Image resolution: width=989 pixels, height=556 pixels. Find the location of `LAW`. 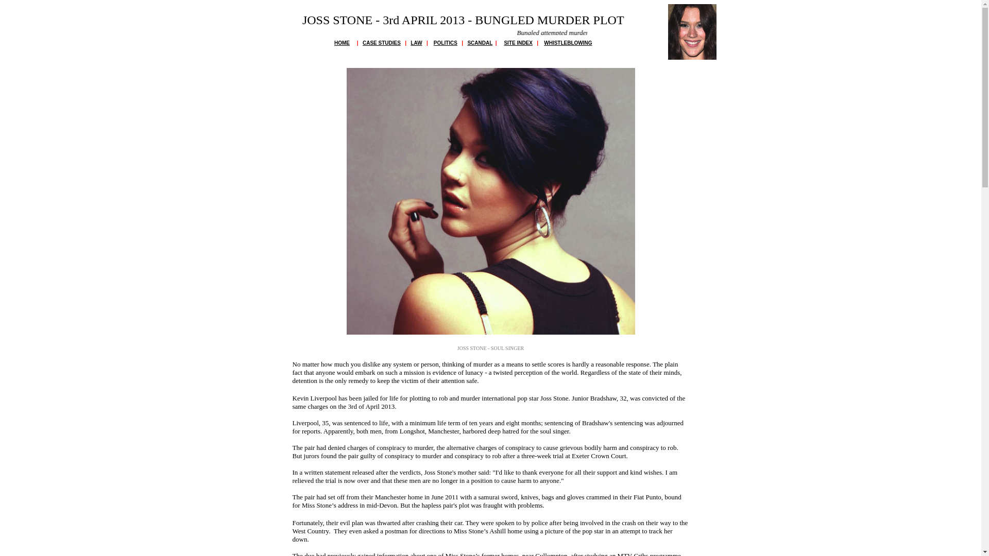

LAW is located at coordinates (416, 42).